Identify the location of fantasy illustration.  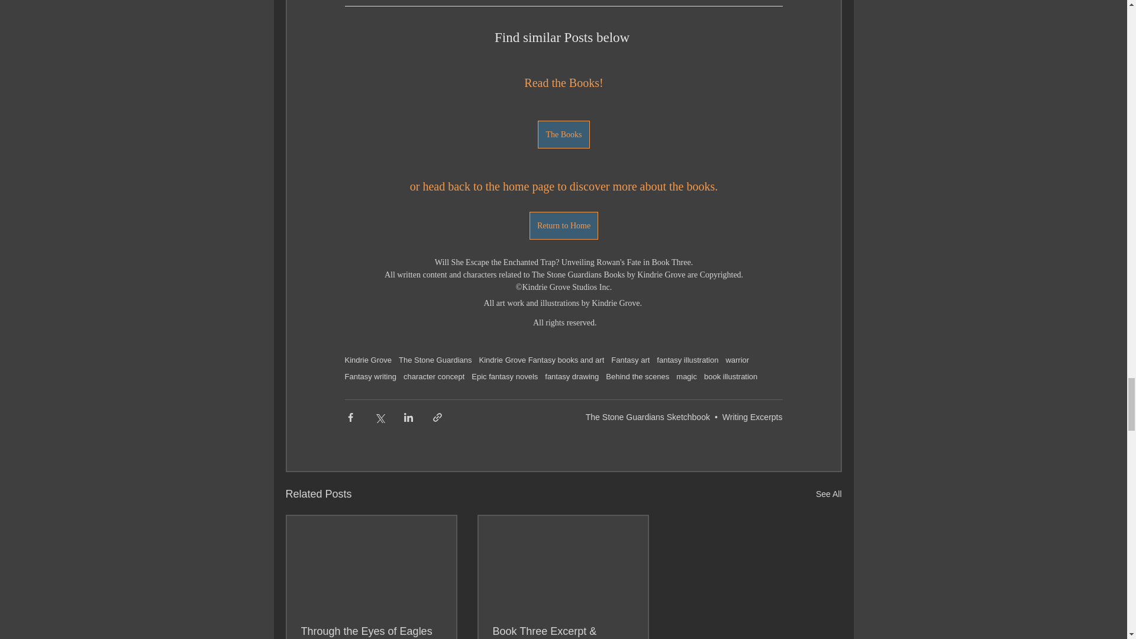
(687, 360).